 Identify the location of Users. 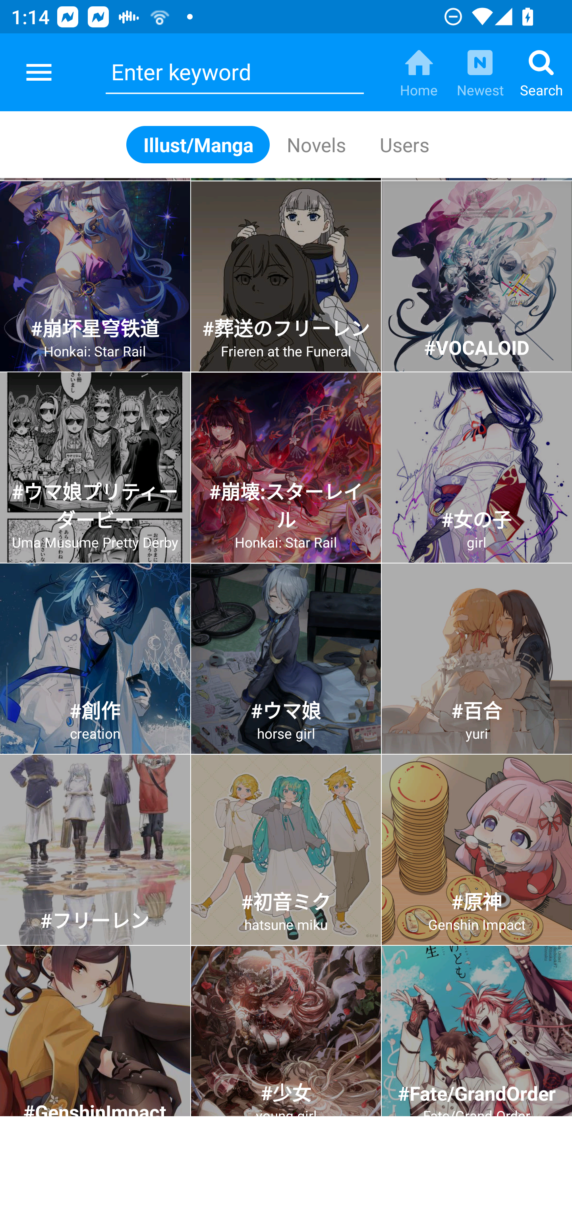
(404, 144).